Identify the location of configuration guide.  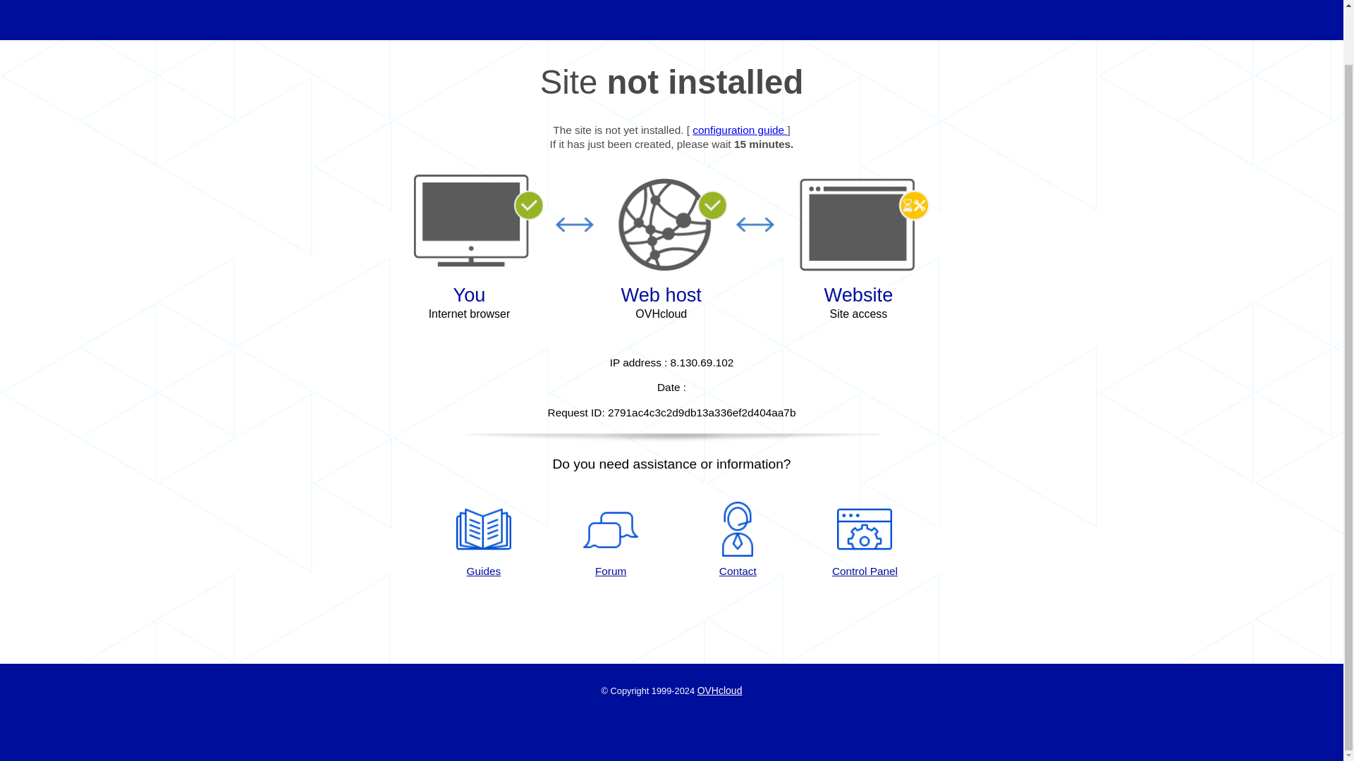
(739, 130).